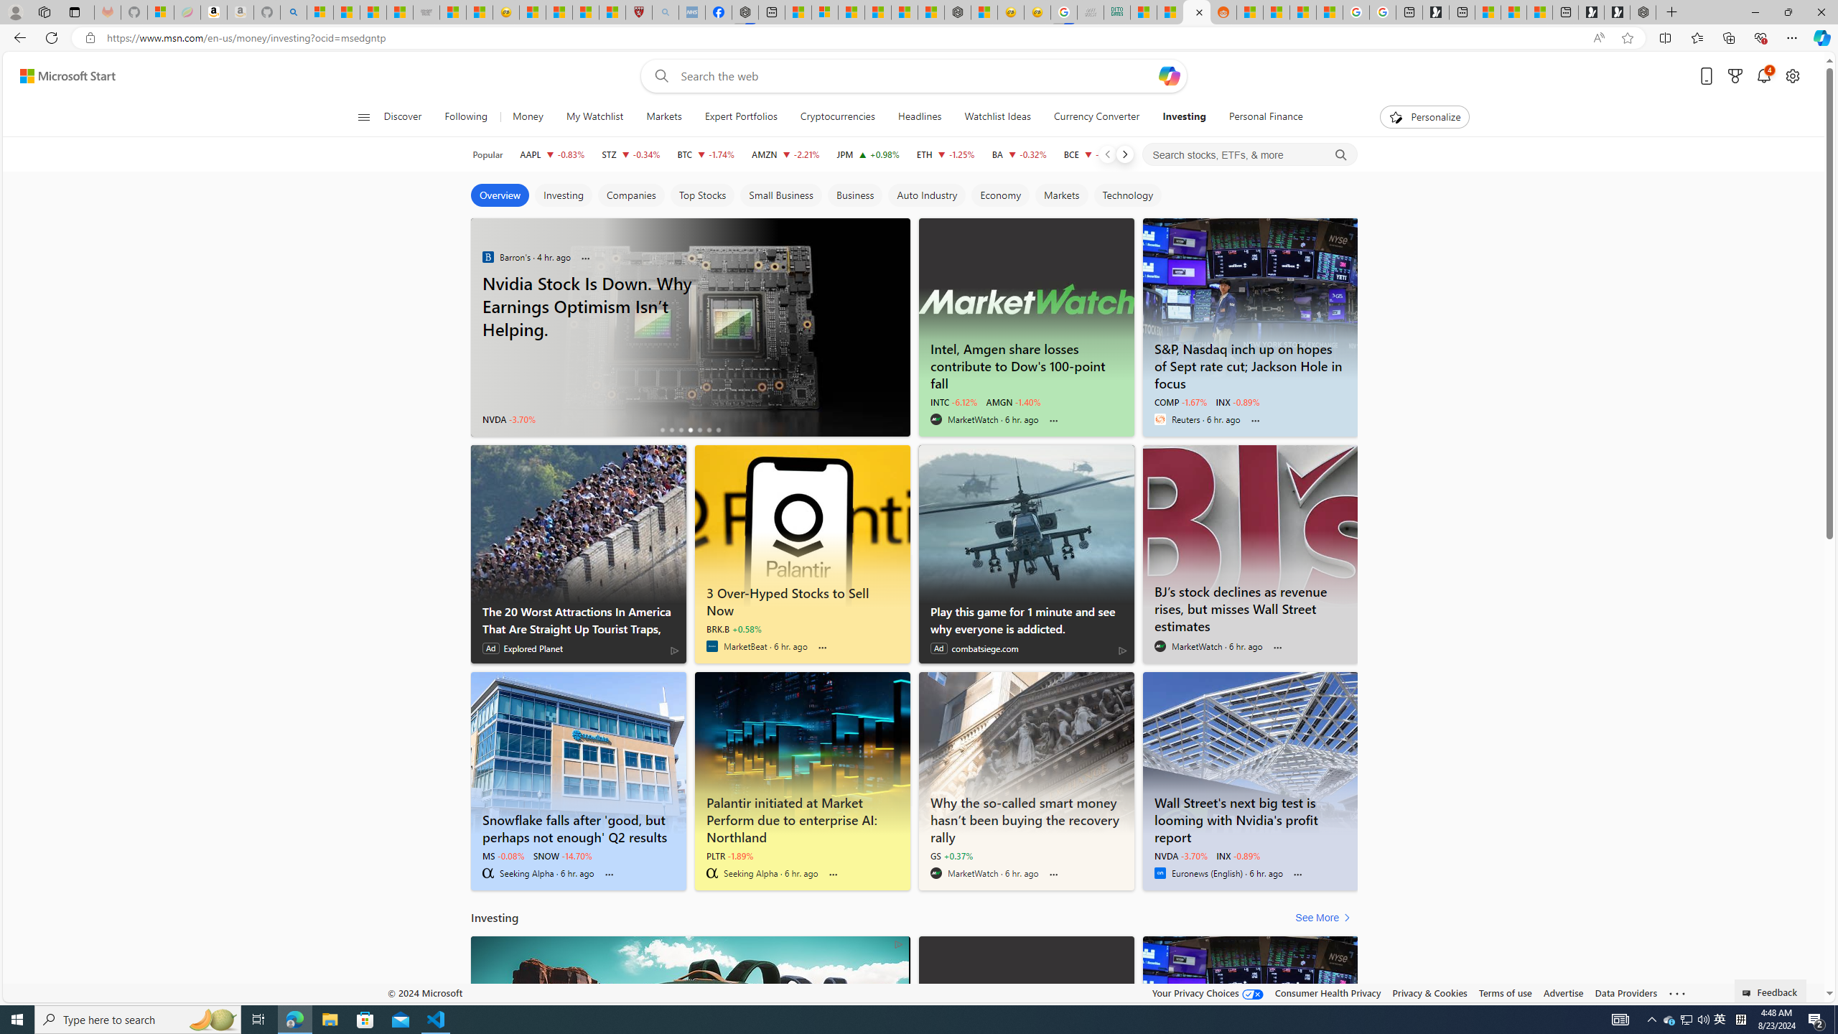 The width and height of the screenshot is (1838, 1034). What do you see at coordinates (1728, 37) in the screenshot?
I see `Collections` at bounding box center [1728, 37].